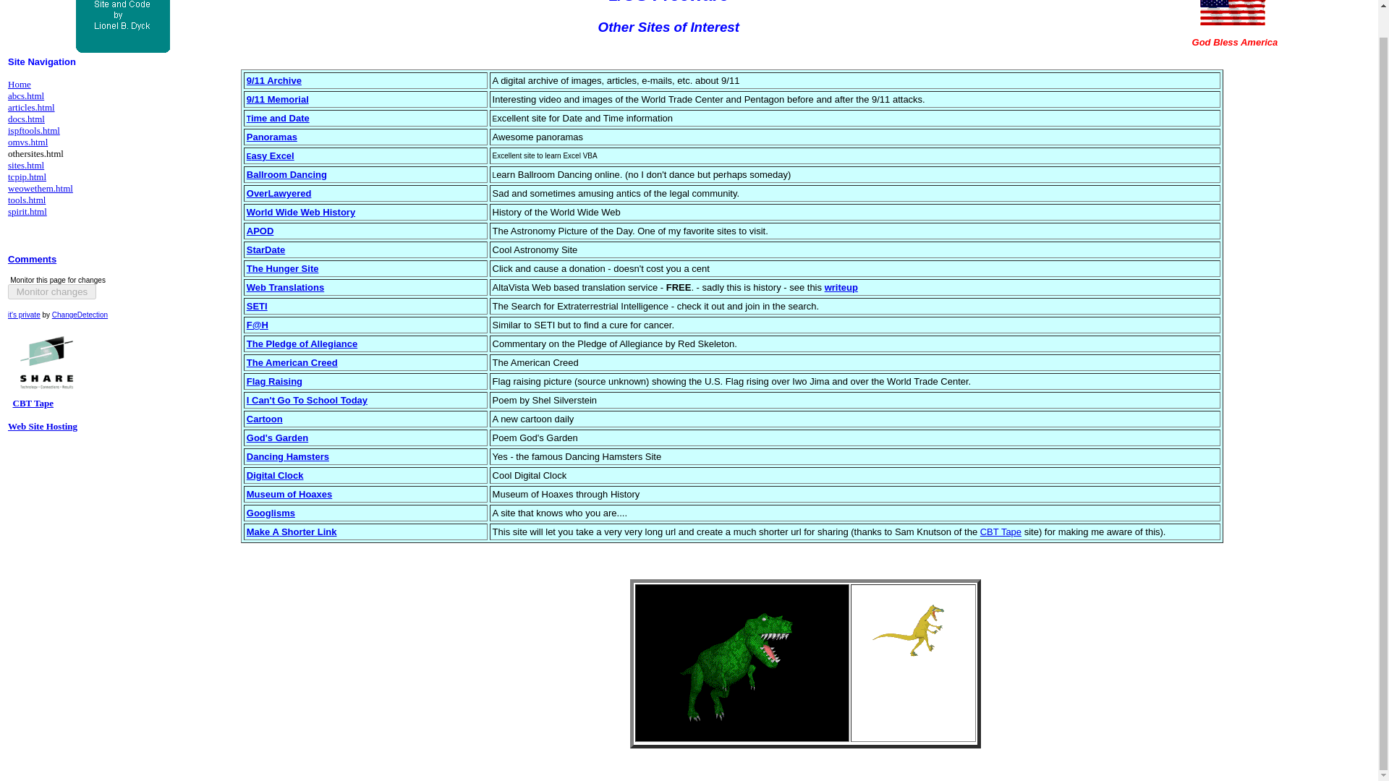 The height and width of the screenshot is (781, 1389). Describe the element at coordinates (26, 119) in the screenshot. I see `docs.html` at that location.